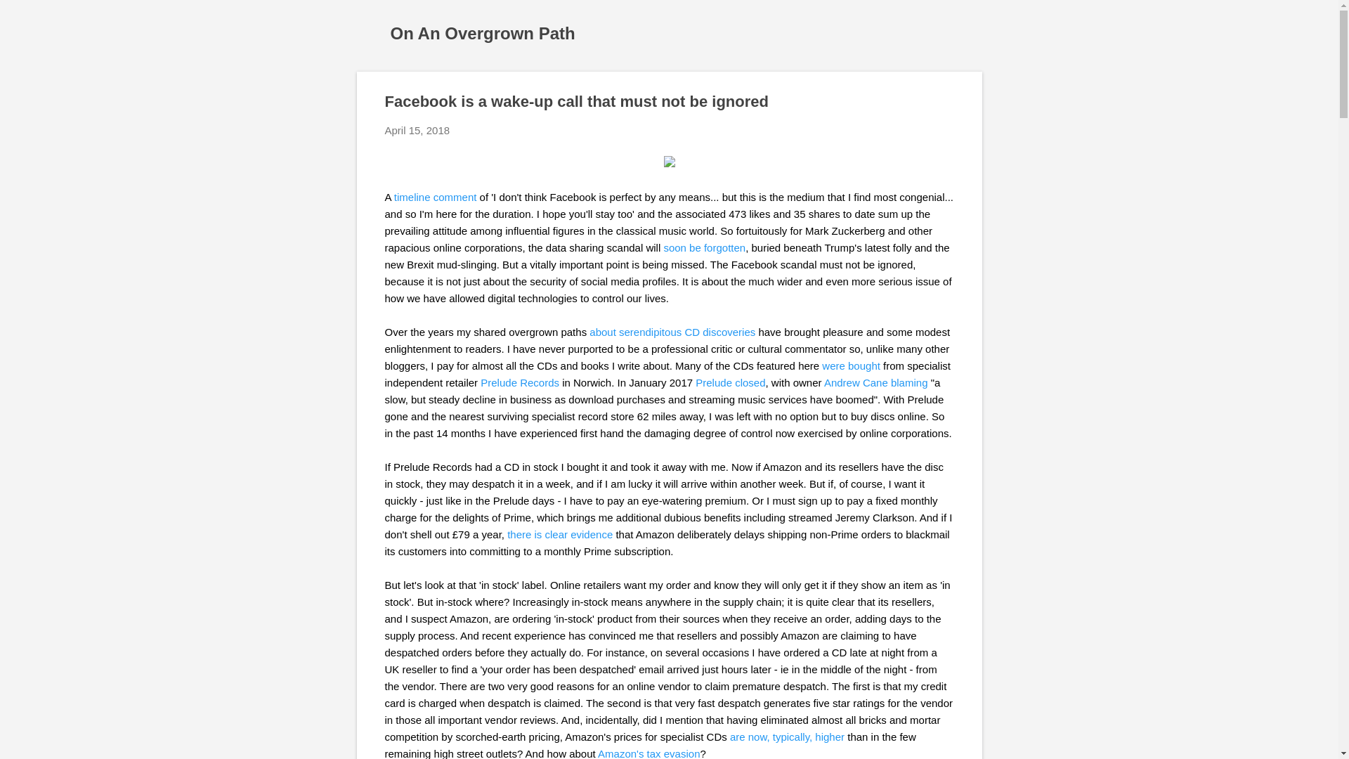 This screenshot has width=1349, height=759. Describe the element at coordinates (851, 365) in the screenshot. I see `were bought` at that location.